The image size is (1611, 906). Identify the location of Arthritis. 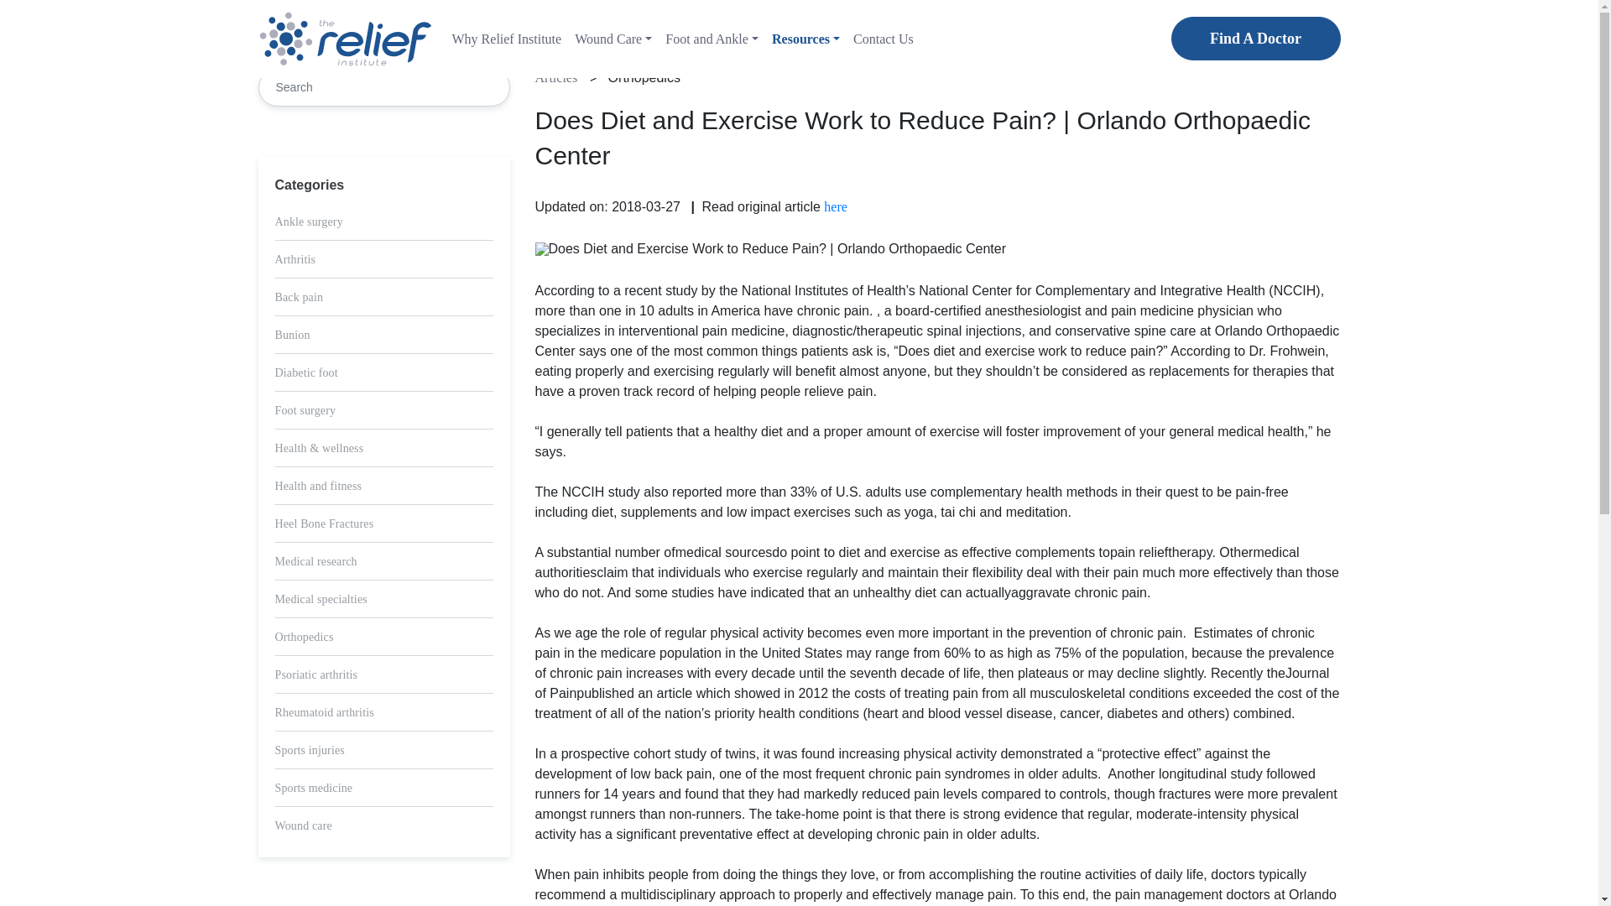
(295, 260).